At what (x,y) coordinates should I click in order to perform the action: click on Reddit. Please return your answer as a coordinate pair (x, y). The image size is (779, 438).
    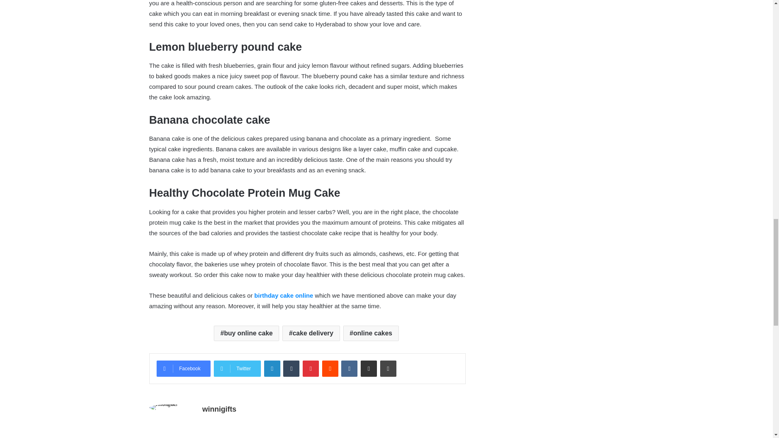
    Looking at the image, I should click on (330, 368).